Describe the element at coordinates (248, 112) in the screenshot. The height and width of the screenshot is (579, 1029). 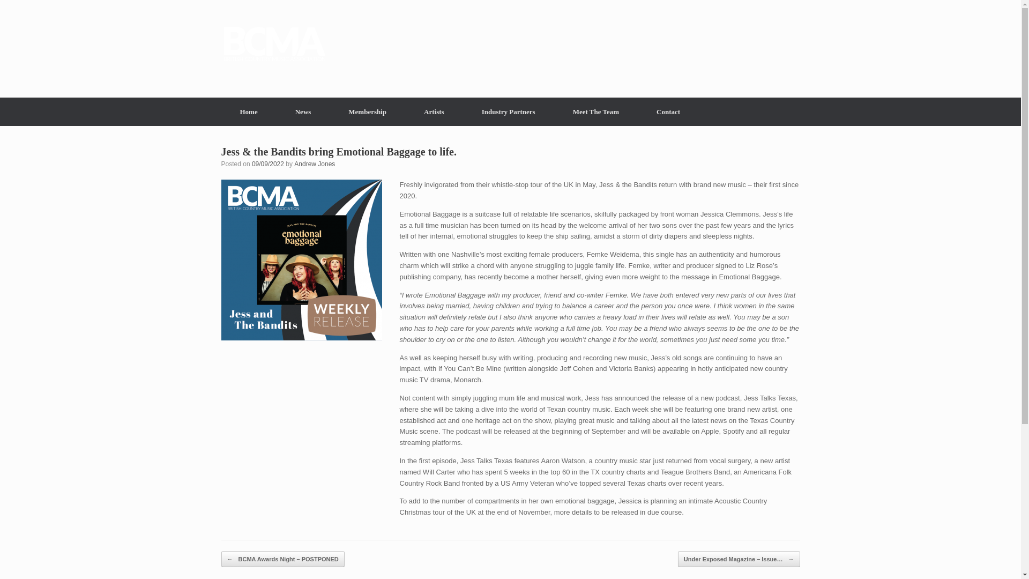
I see `Home` at that location.